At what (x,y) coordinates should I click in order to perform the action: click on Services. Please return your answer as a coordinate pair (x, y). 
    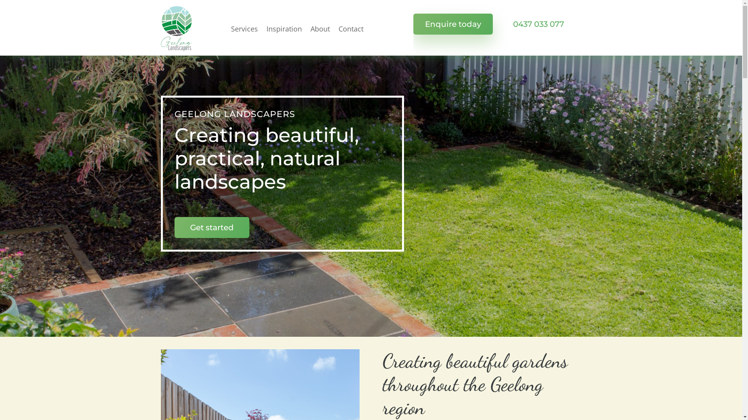
    Looking at the image, I should click on (244, 29).